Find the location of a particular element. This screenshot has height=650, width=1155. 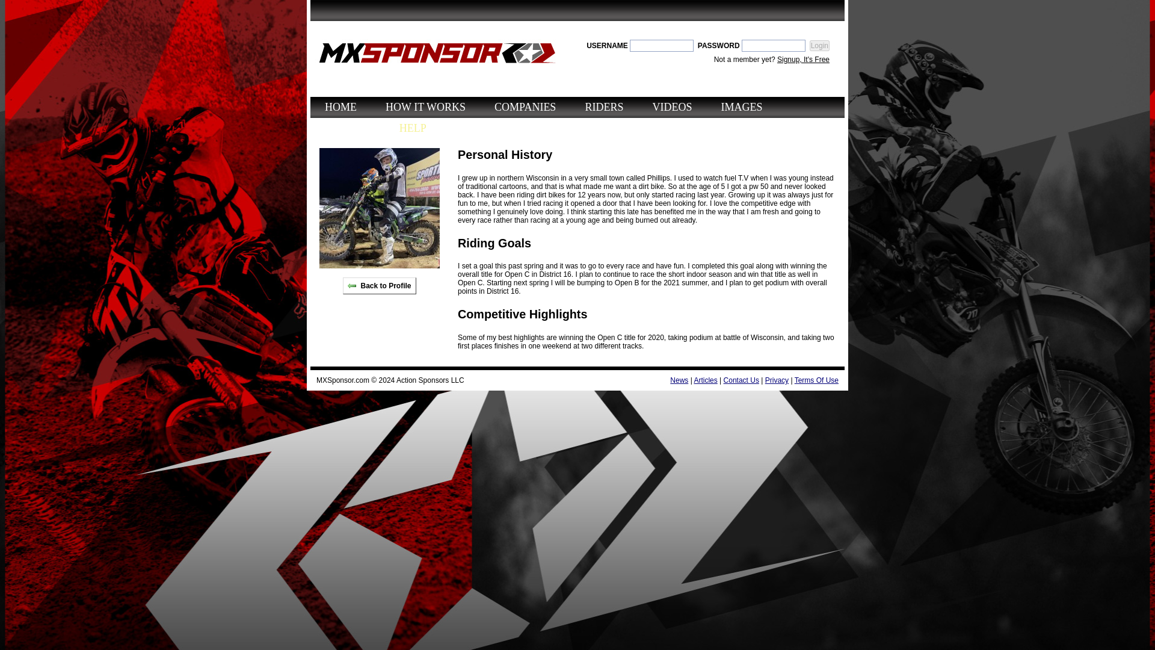

HELP is located at coordinates (413, 128).